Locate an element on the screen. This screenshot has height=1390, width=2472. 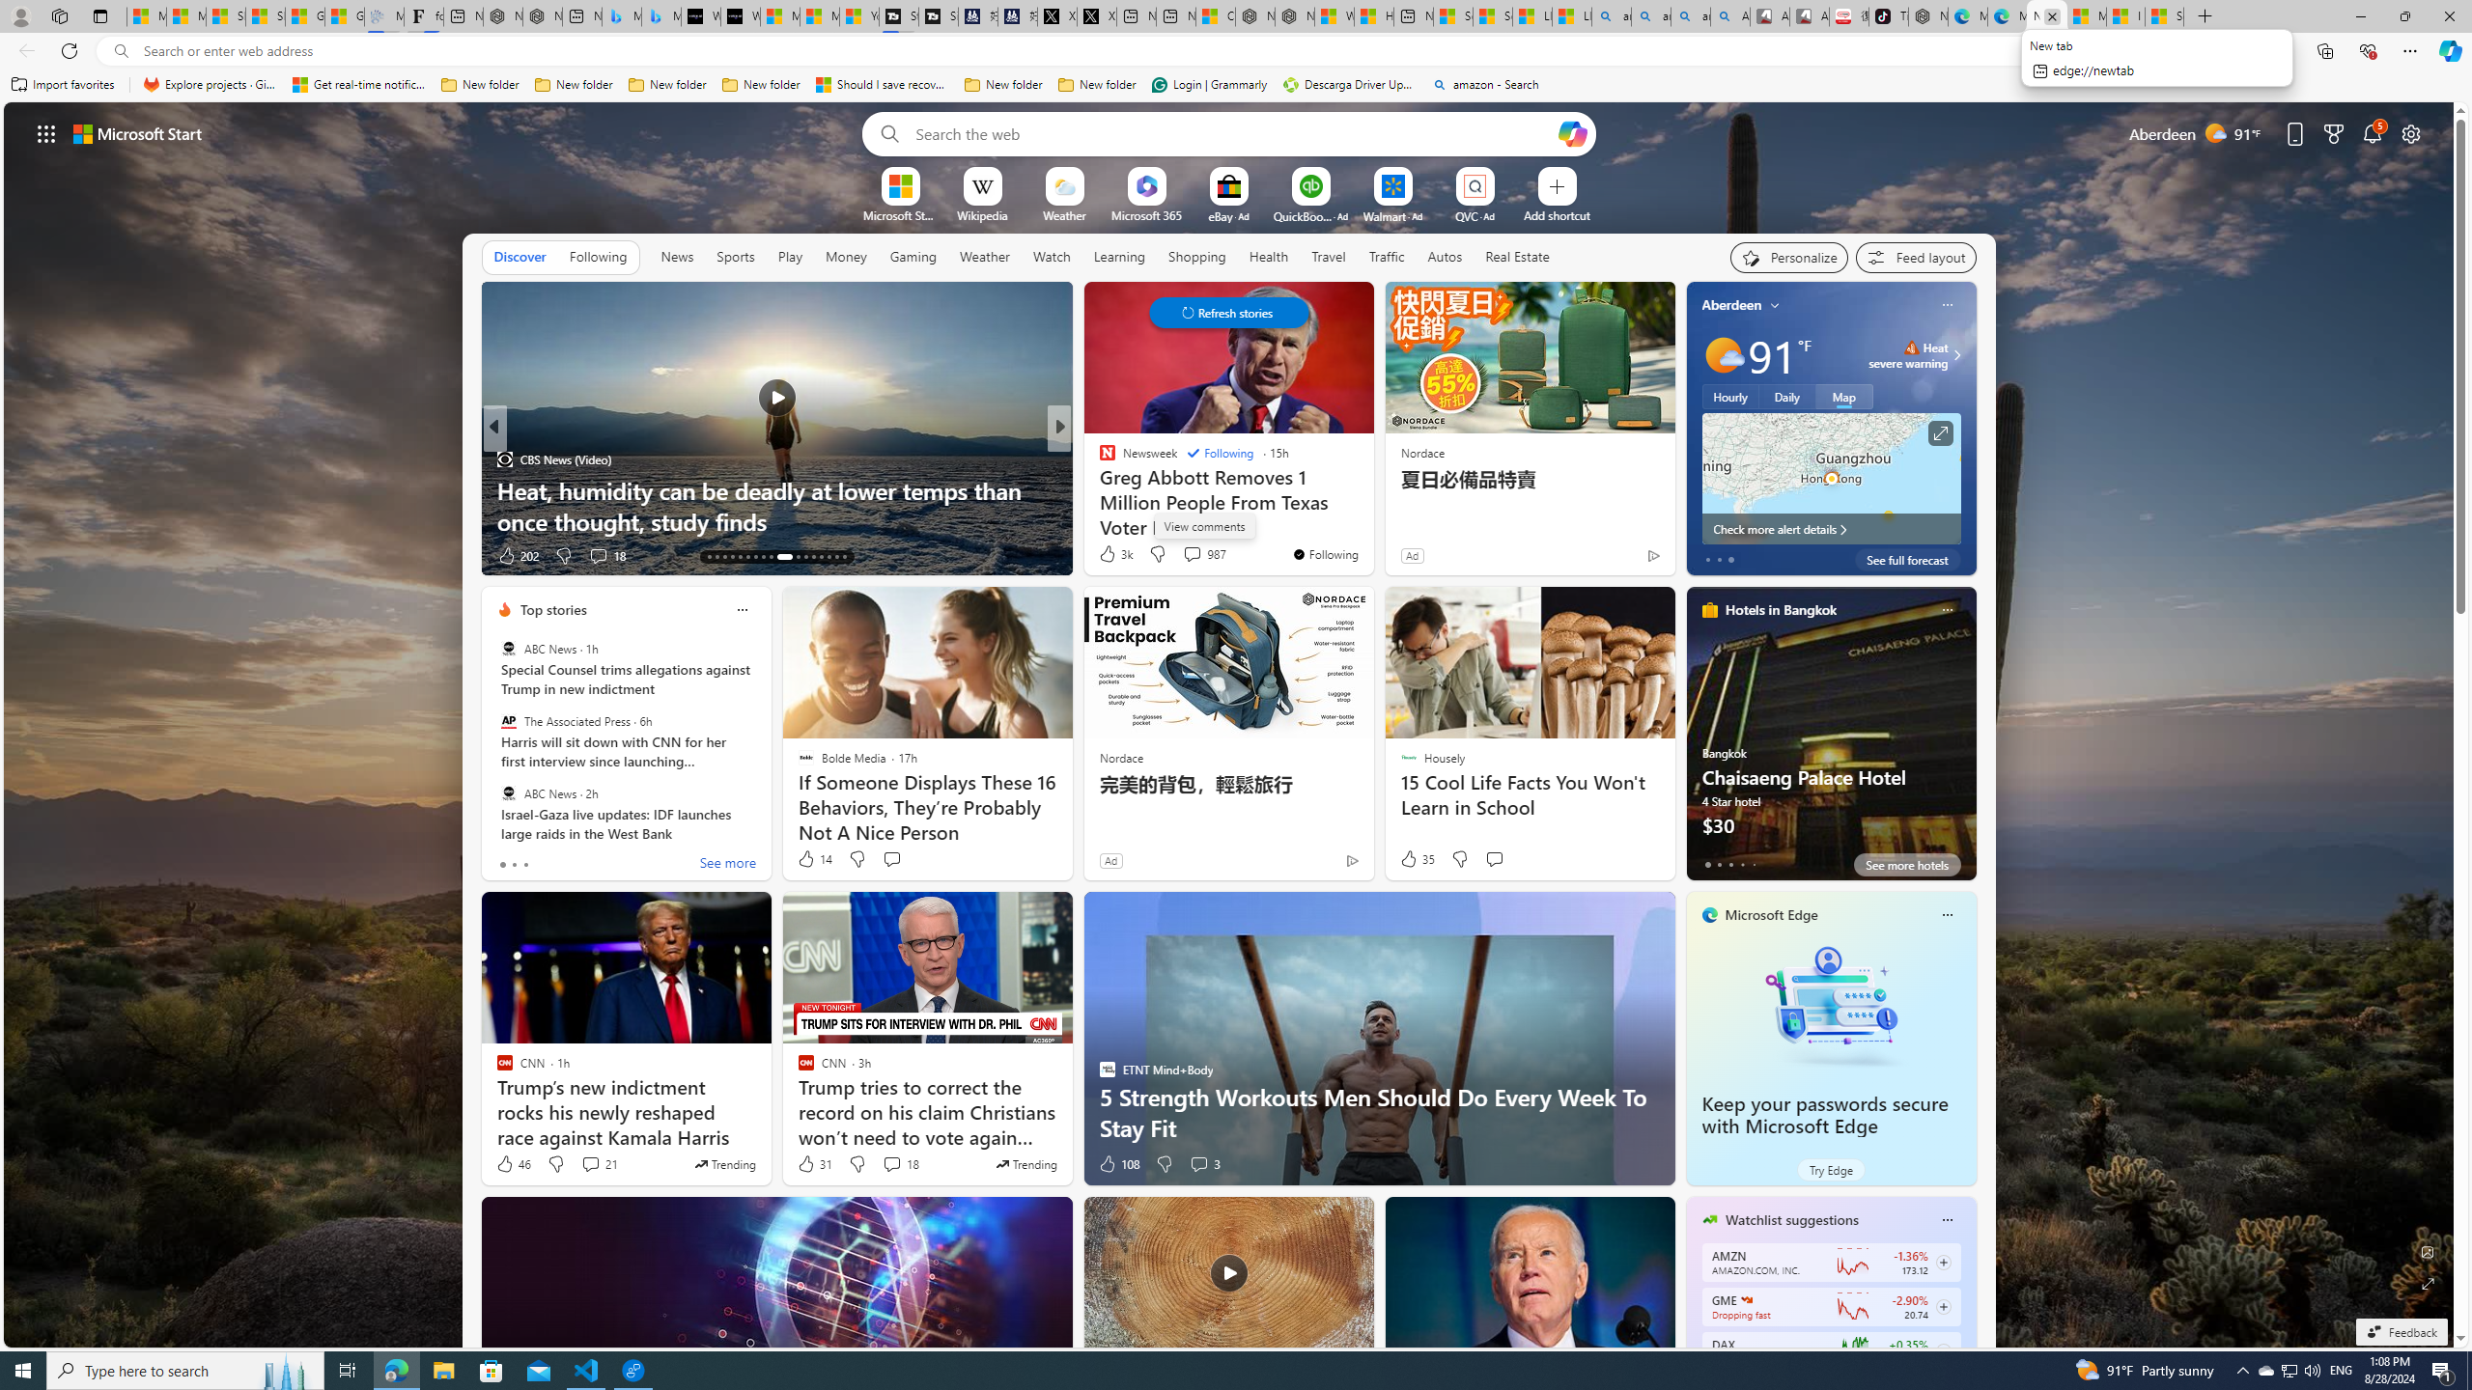
AutomationID: tab-25 is located at coordinates (813, 557).